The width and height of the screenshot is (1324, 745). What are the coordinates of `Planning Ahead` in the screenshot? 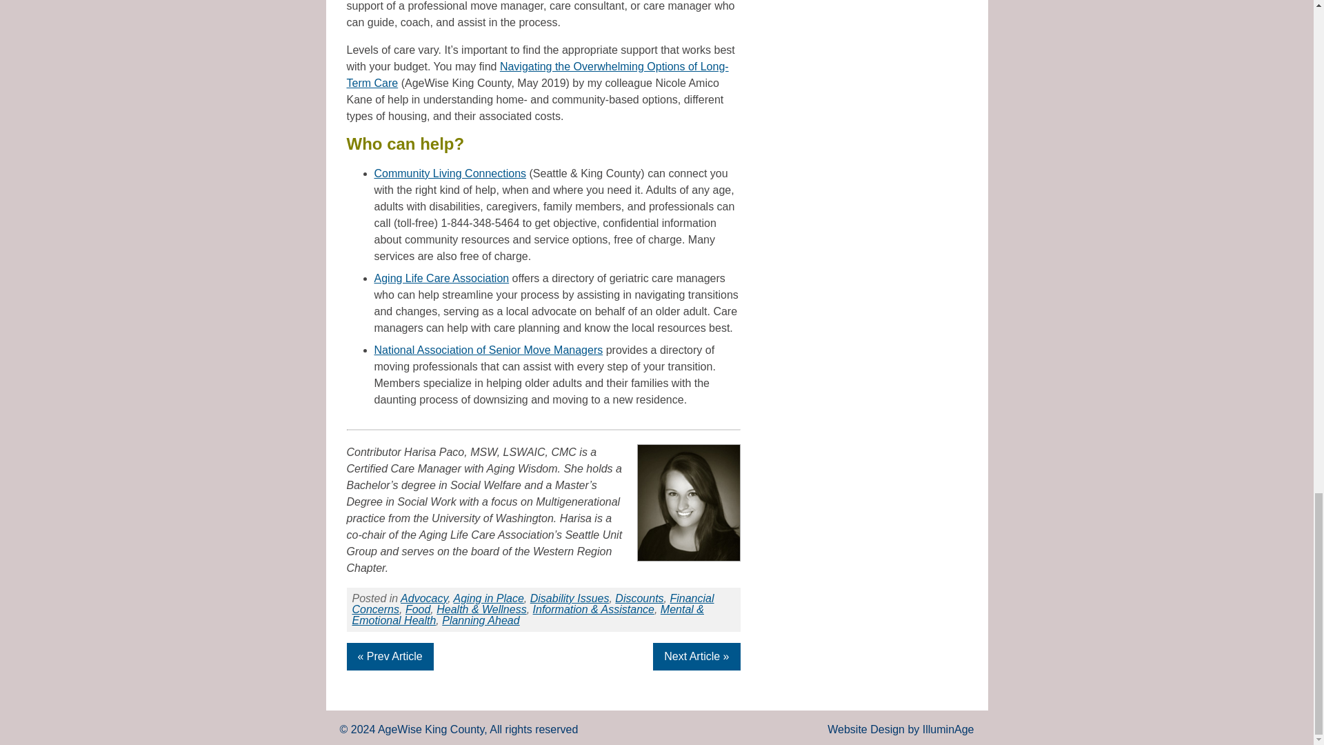 It's located at (480, 621).